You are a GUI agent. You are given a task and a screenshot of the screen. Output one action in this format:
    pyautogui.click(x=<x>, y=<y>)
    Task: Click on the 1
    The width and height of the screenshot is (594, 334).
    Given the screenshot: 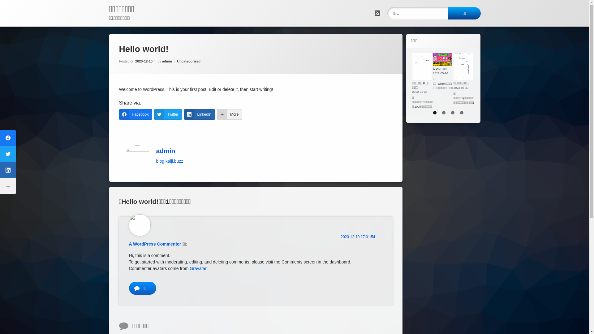 What is the action you would take?
    pyautogui.click(x=435, y=113)
    